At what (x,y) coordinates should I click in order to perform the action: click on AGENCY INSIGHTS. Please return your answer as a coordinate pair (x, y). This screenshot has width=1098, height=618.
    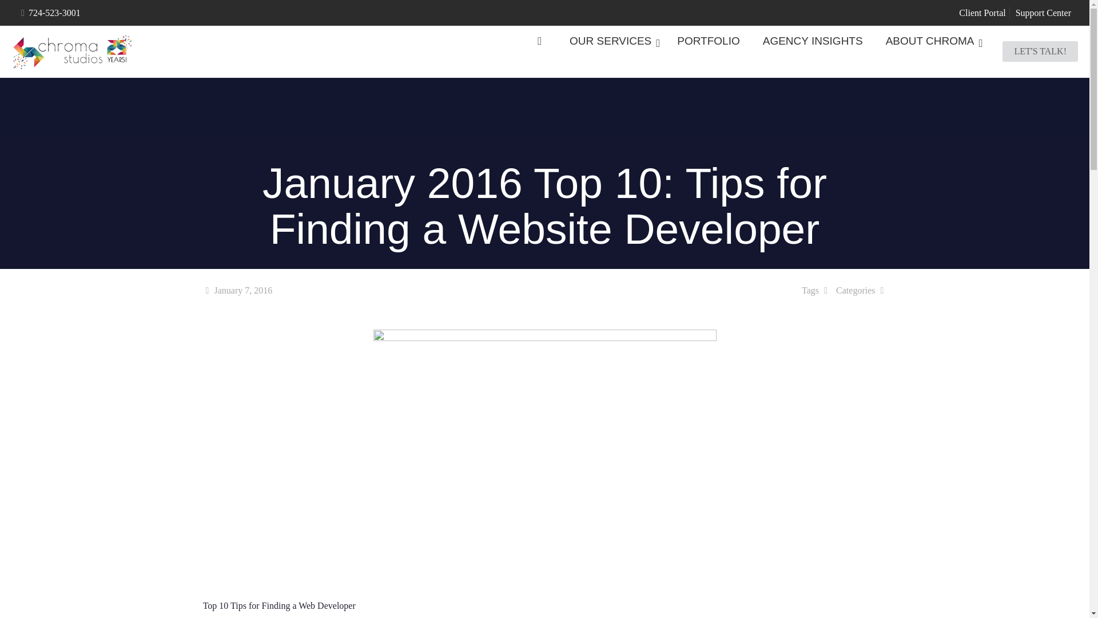
    Looking at the image, I should click on (812, 41).